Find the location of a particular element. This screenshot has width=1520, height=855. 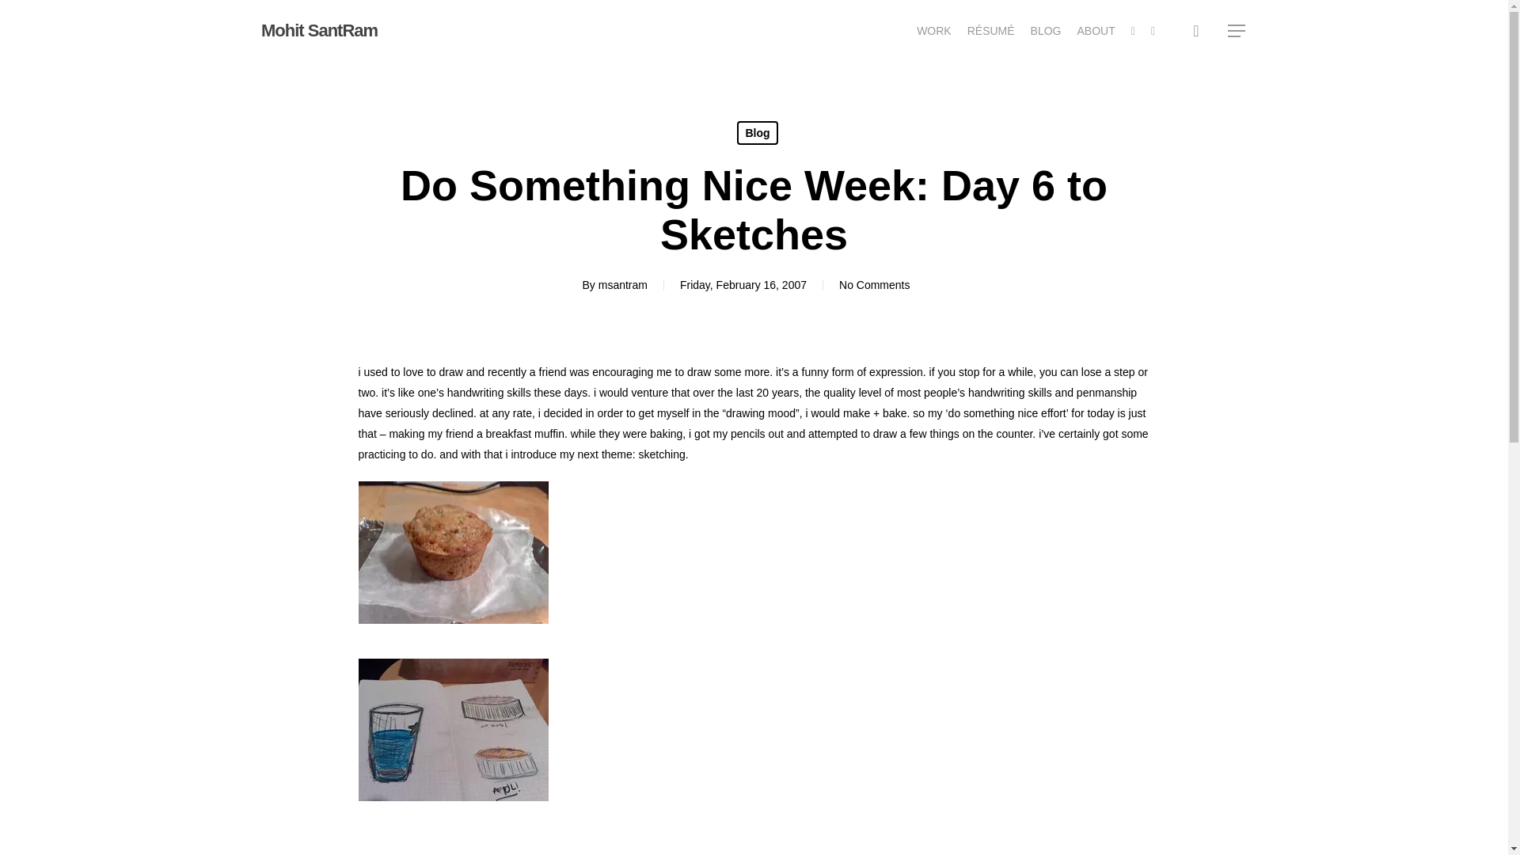

ABOUT is located at coordinates (1096, 30).